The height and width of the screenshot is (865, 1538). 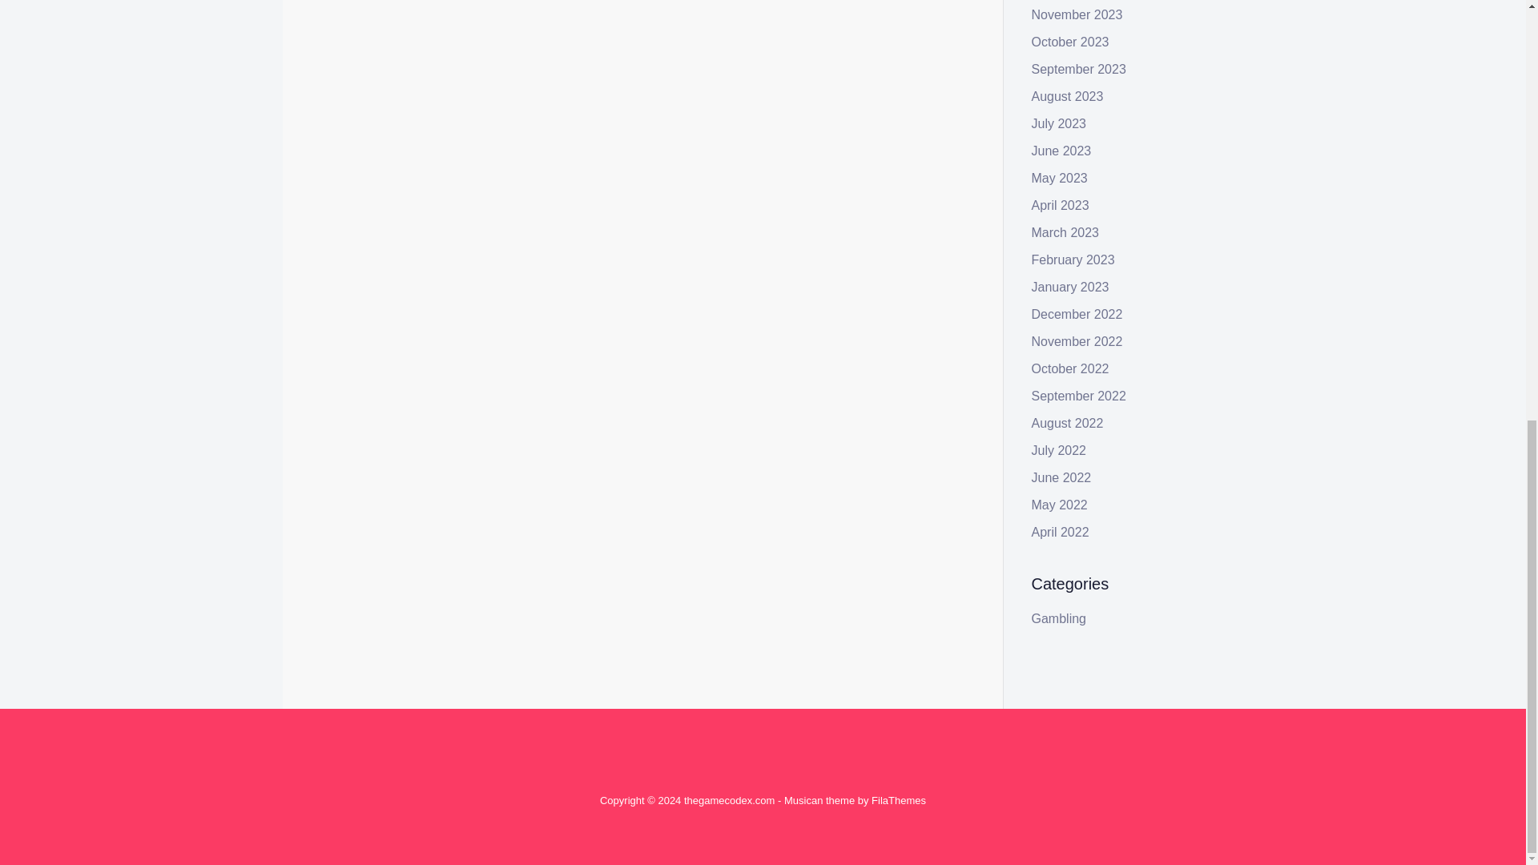 What do you see at coordinates (1059, 450) in the screenshot?
I see `July 2022` at bounding box center [1059, 450].